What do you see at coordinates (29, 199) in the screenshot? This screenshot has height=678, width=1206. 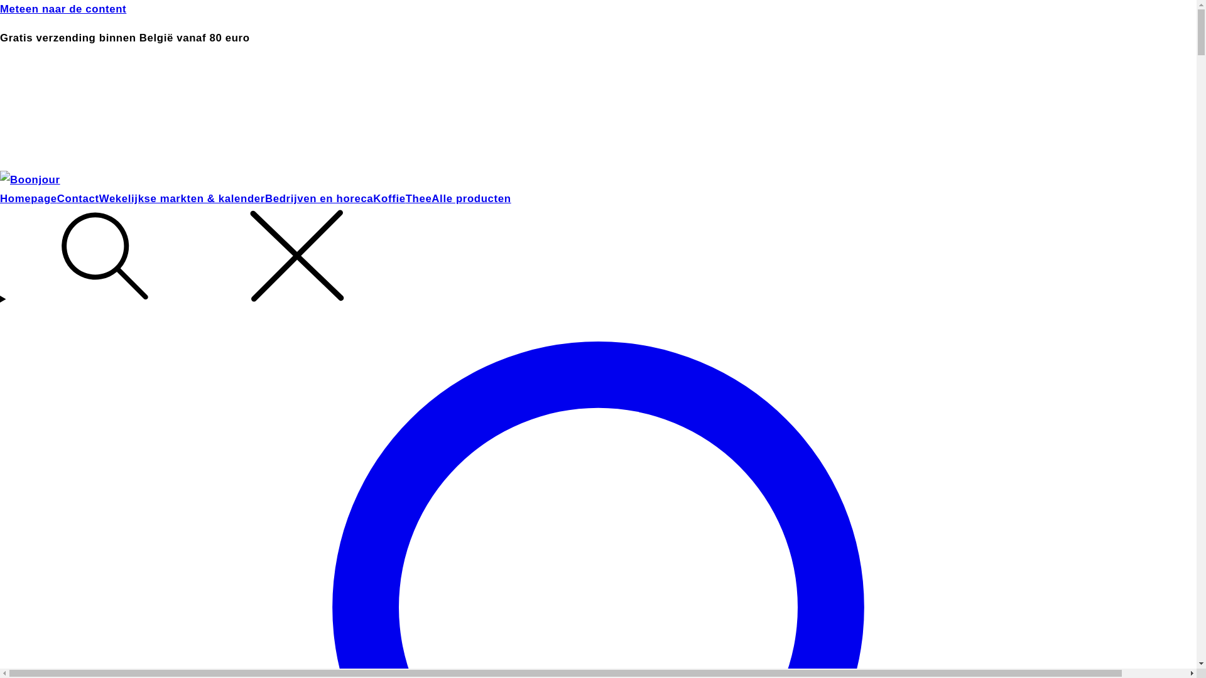 I see `Homepage` at bounding box center [29, 199].